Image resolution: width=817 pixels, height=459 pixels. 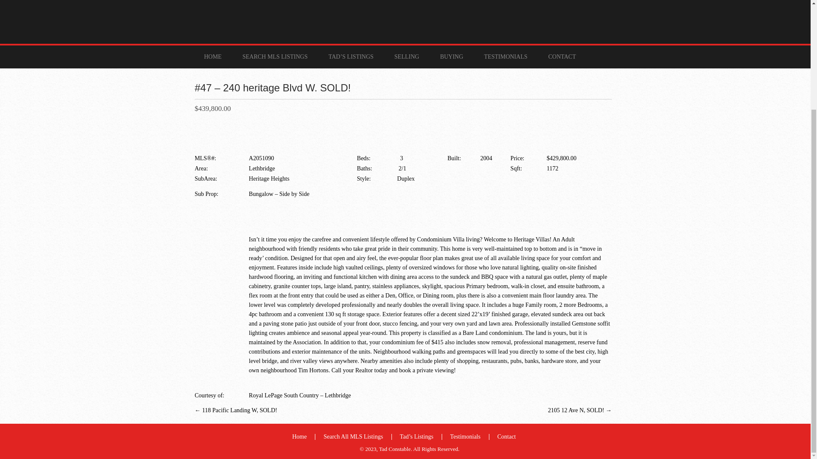 I want to click on Search All MLS Listings, so click(x=353, y=436).